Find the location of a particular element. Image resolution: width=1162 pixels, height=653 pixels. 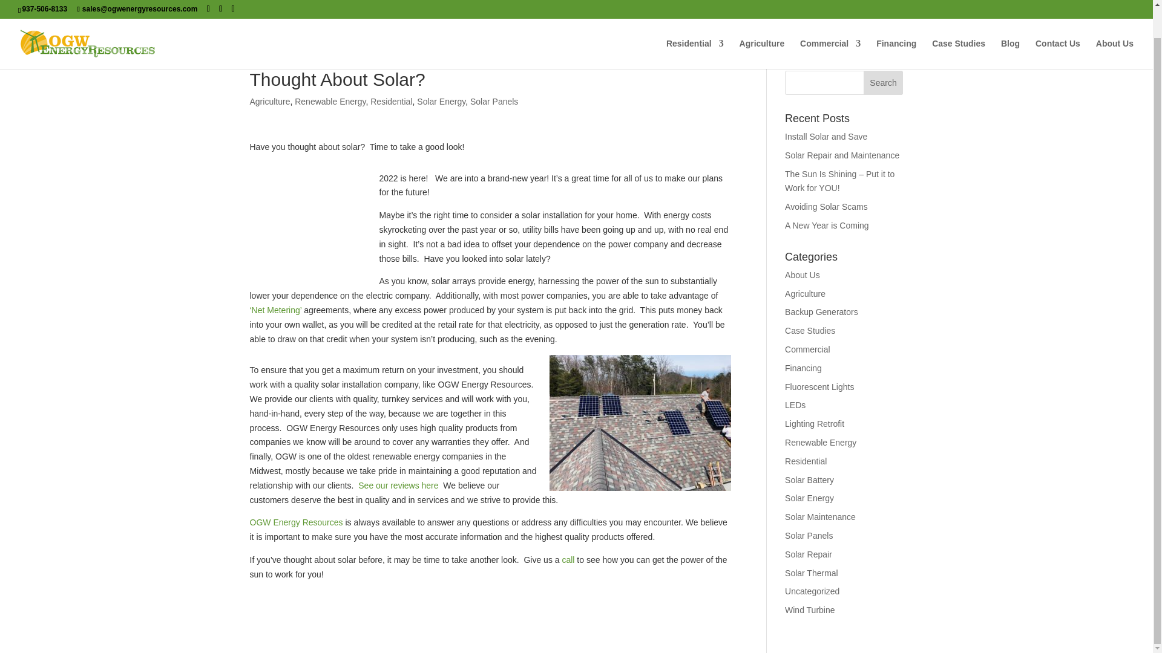

See our reviews here  is located at coordinates (399, 485).